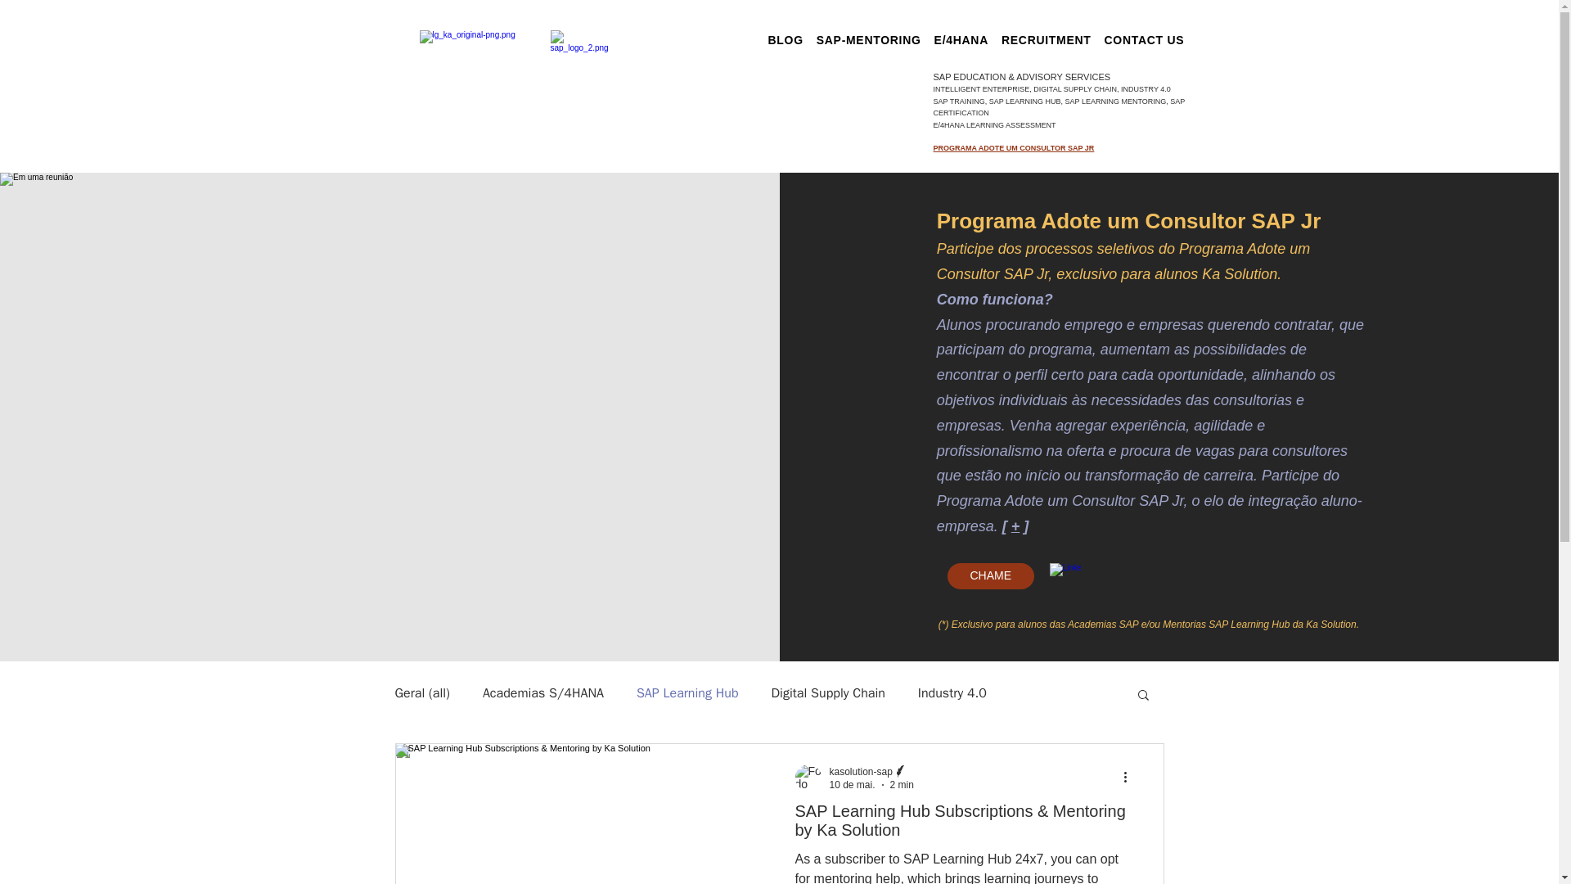 Image resolution: width=1571 pixels, height=884 pixels. Describe the element at coordinates (1144, 39) in the screenshot. I see `CONTACT US` at that location.